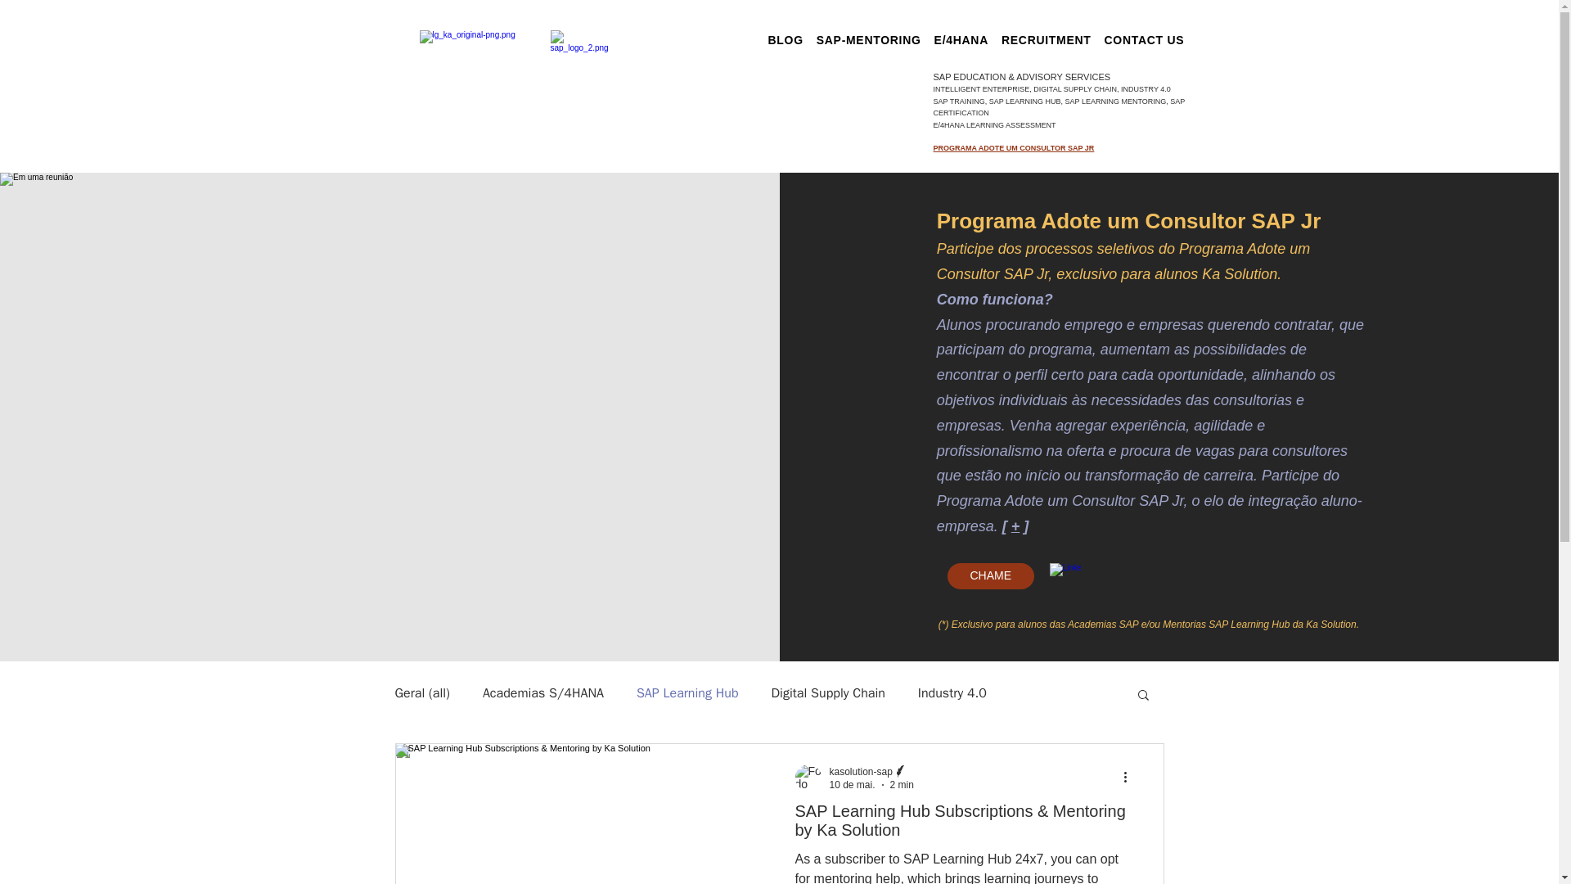 Image resolution: width=1571 pixels, height=884 pixels. Describe the element at coordinates (1144, 39) in the screenshot. I see `CONTACT US` at that location.